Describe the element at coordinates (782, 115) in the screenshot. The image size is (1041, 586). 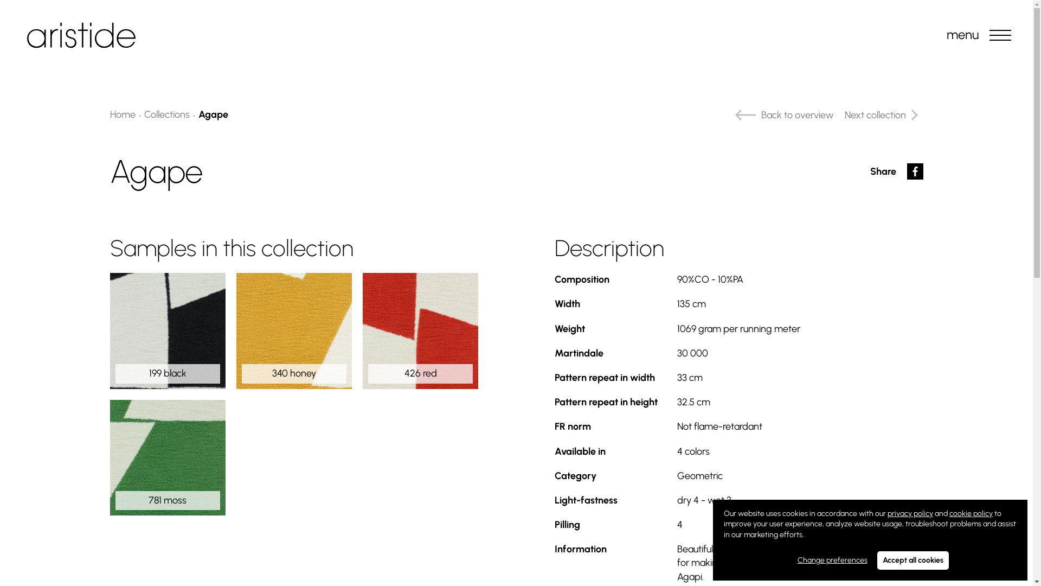
I see `Back to overview` at that location.